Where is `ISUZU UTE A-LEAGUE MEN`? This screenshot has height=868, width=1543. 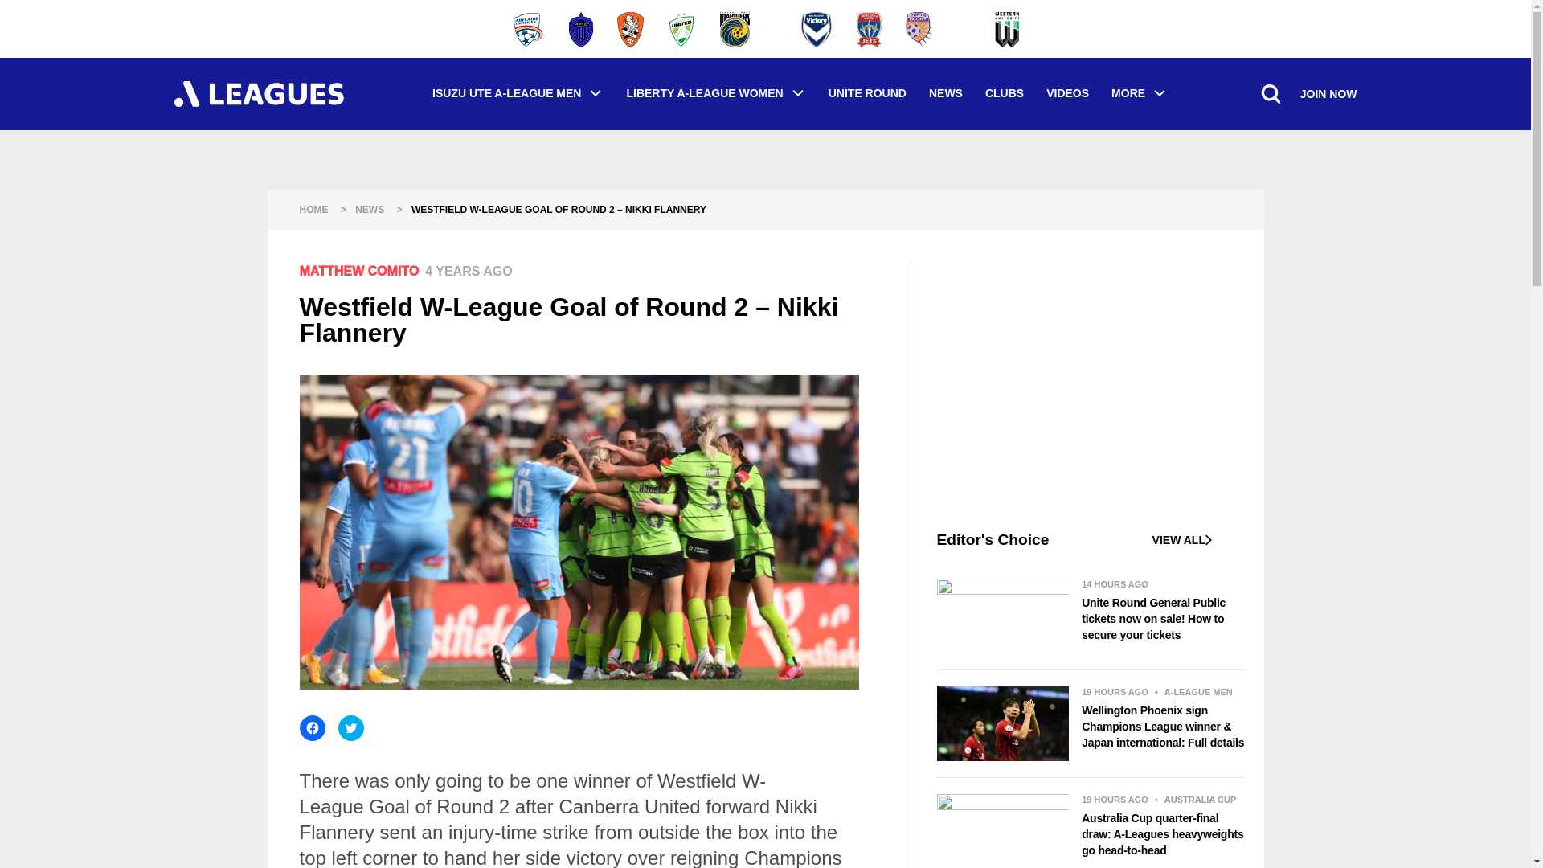
ISUZU UTE A-LEAGUE MEN is located at coordinates (518, 93).